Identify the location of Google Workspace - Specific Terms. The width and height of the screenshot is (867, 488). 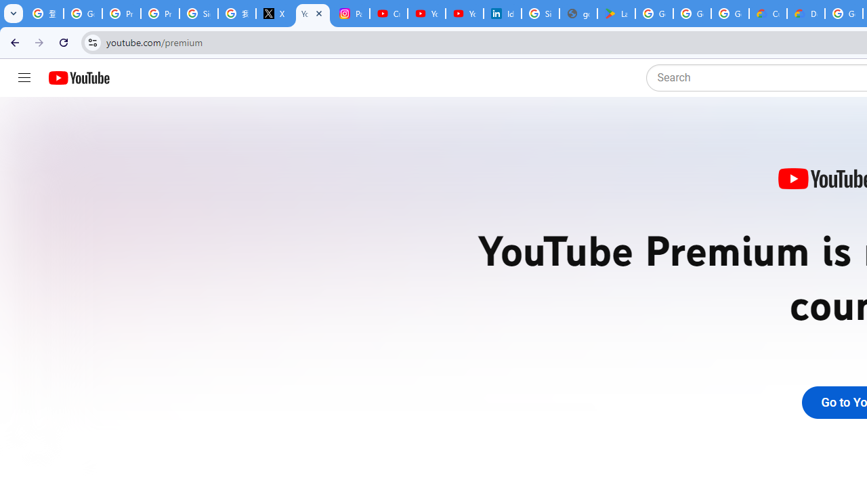
(692, 14).